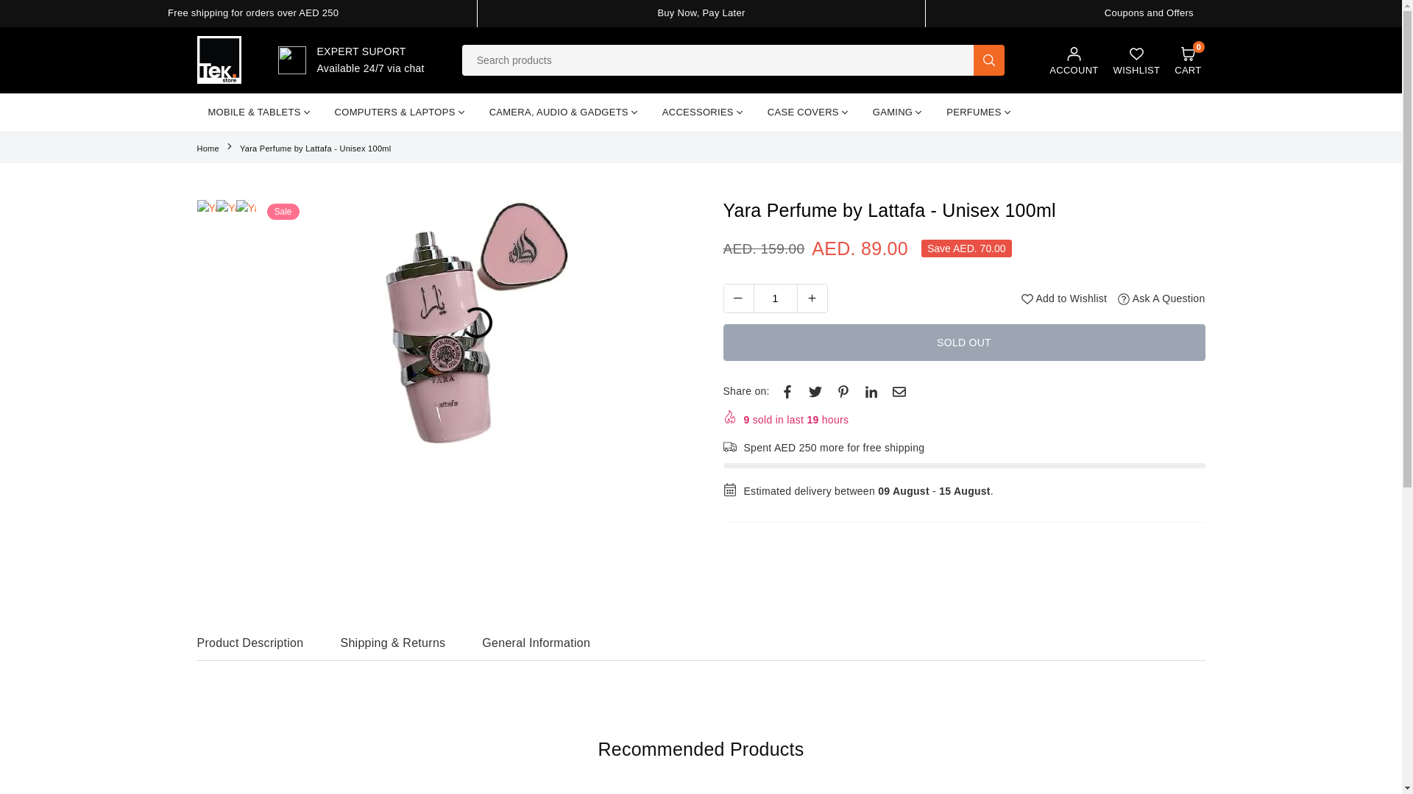 This screenshot has height=794, width=1413. I want to click on Buy Now, Pay Later, so click(701, 12).